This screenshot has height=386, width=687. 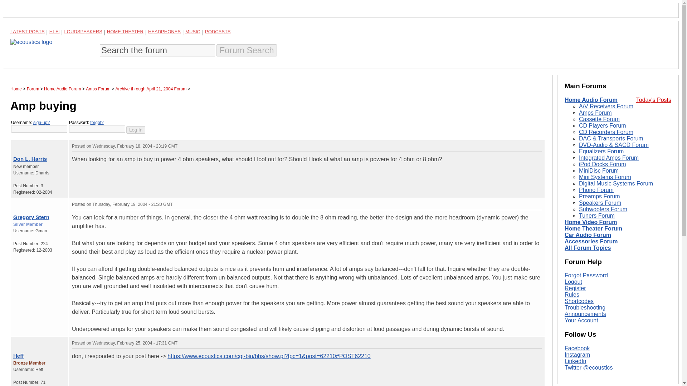 What do you see at coordinates (97, 122) in the screenshot?
I see `Forgot your password?` at bounding box center [97, 122].